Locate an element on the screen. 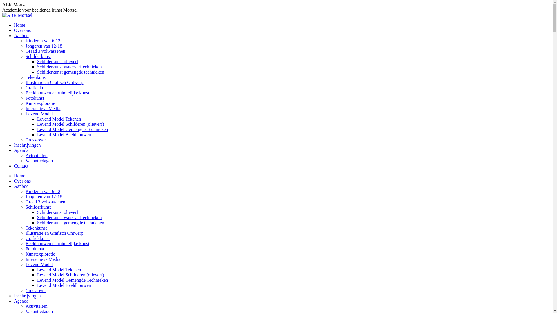 Image resolution: width=557 pixels, height=313 pixels. Vakantiedagen is located at coordinates (39, 161).